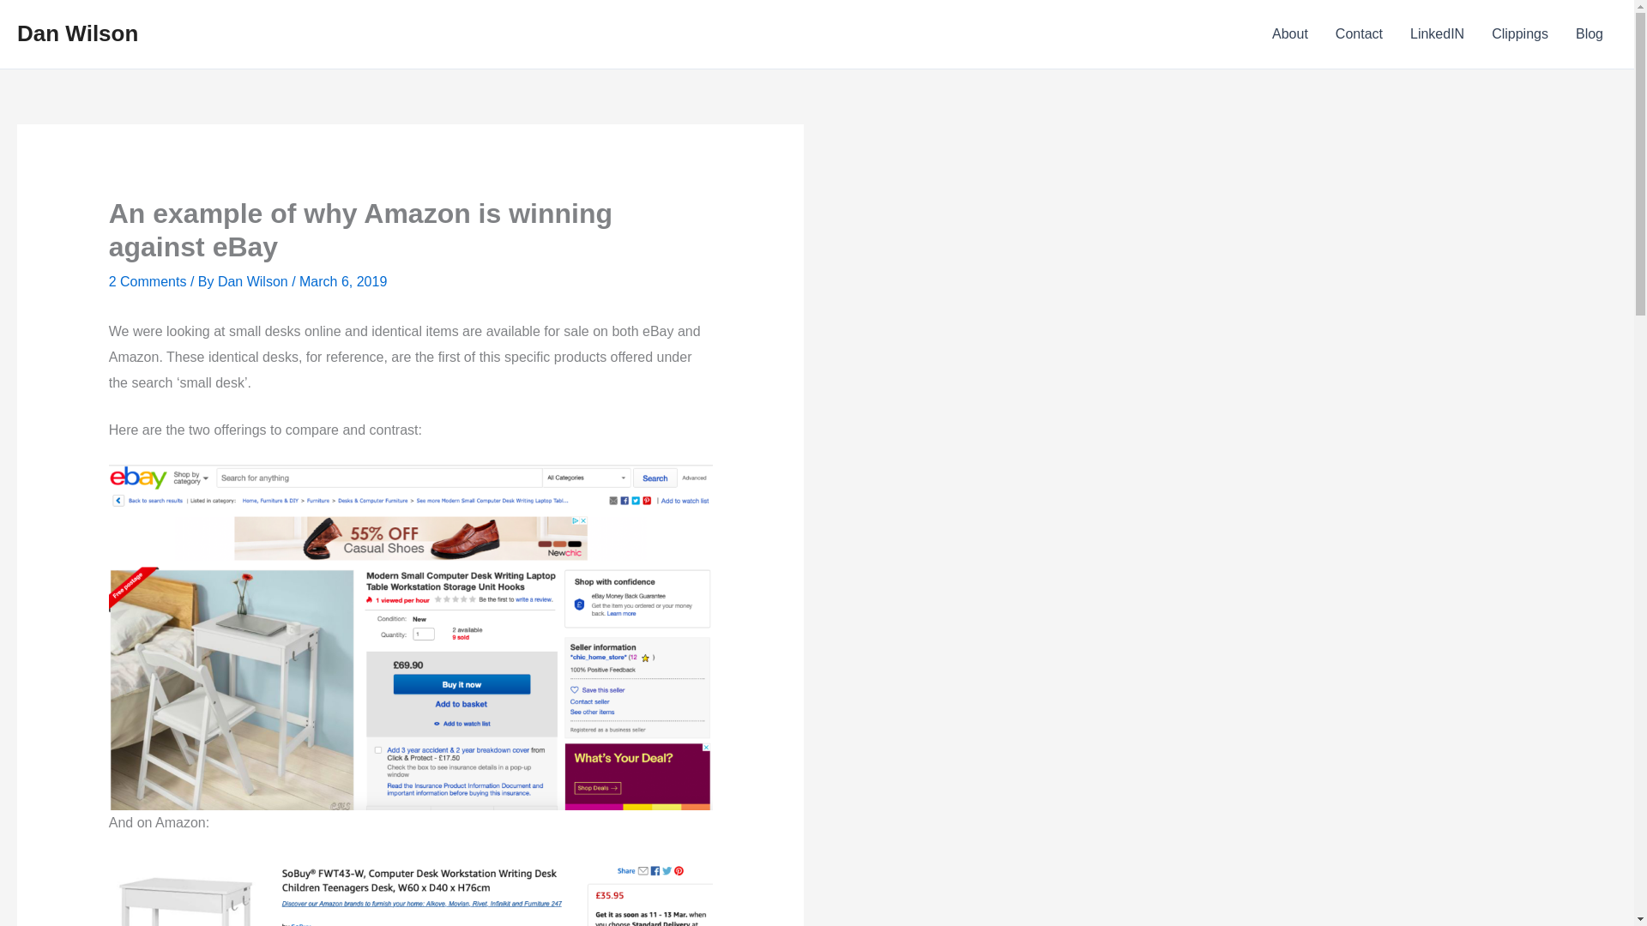 This screenshot has width=1647, height=926. What do you see at coordinates (1359, 34) in the screenshot?
I see `Contact` at bounding box center [1359, 34].